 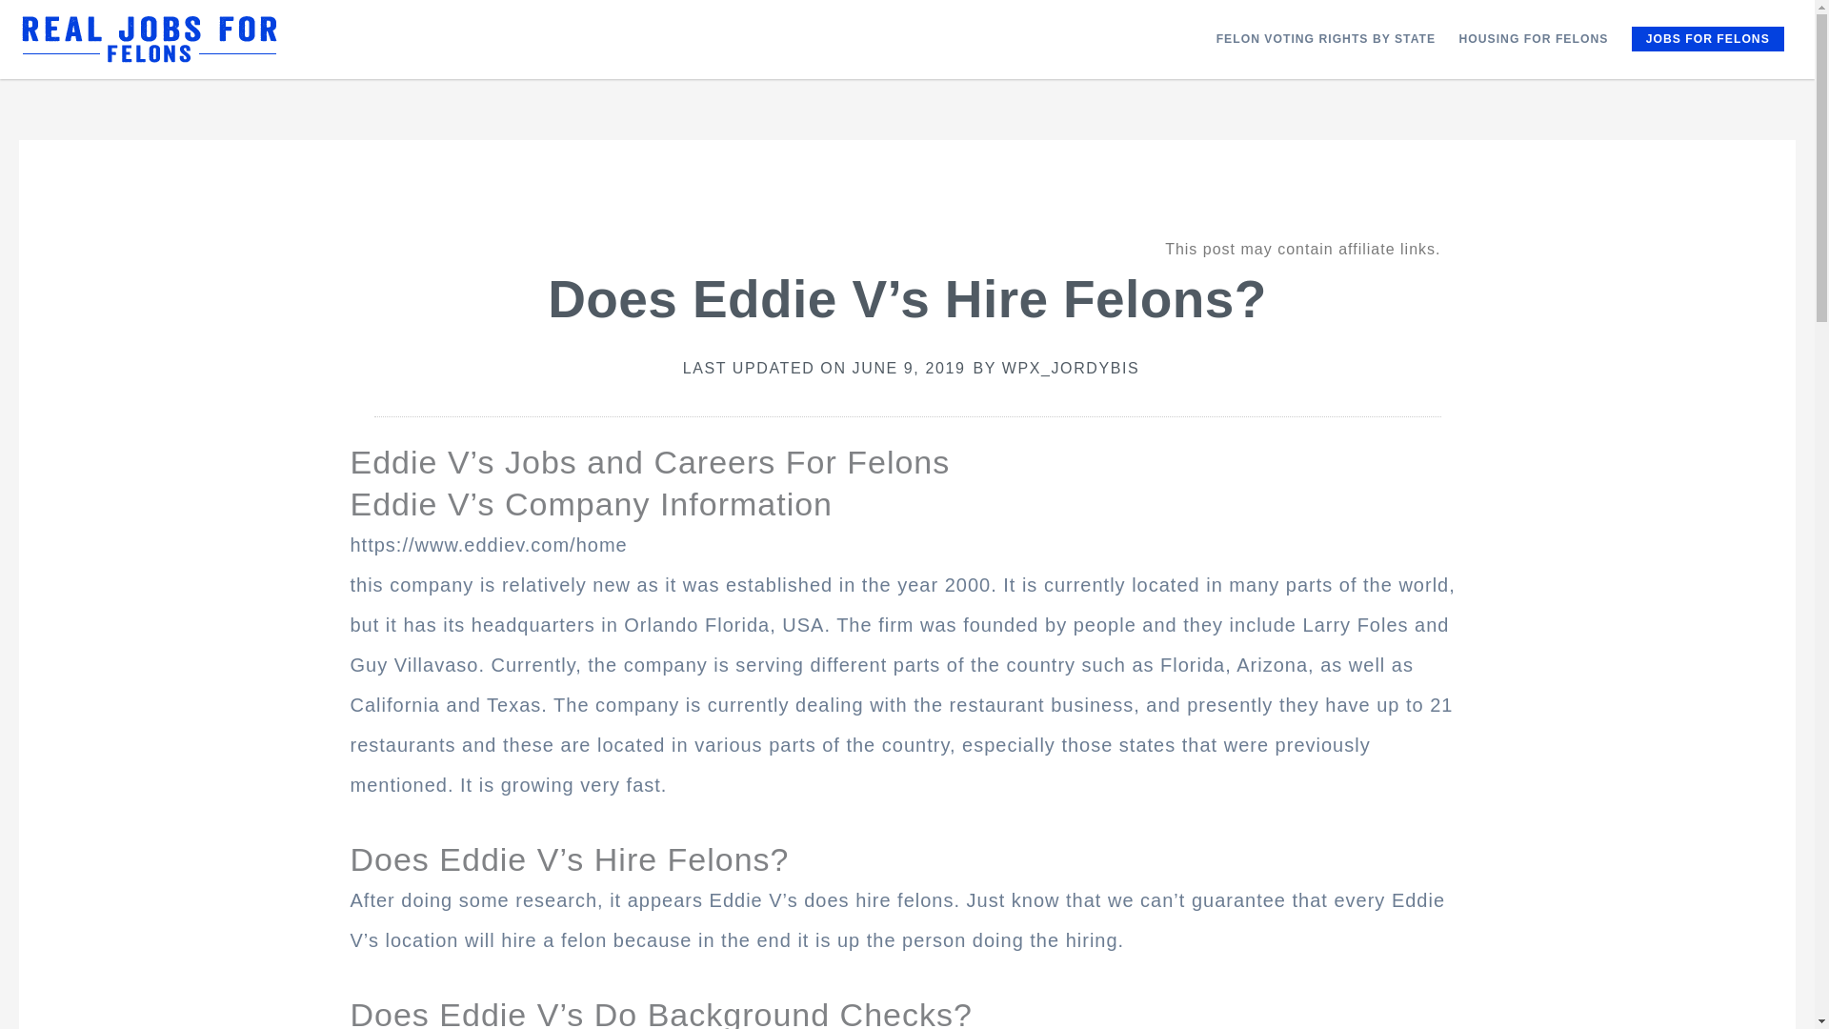 What do you see at coordinates (1532, 38) in the screenshot?
I see `HOUSING FOR FELONS` at bounding box center [1532, 38].